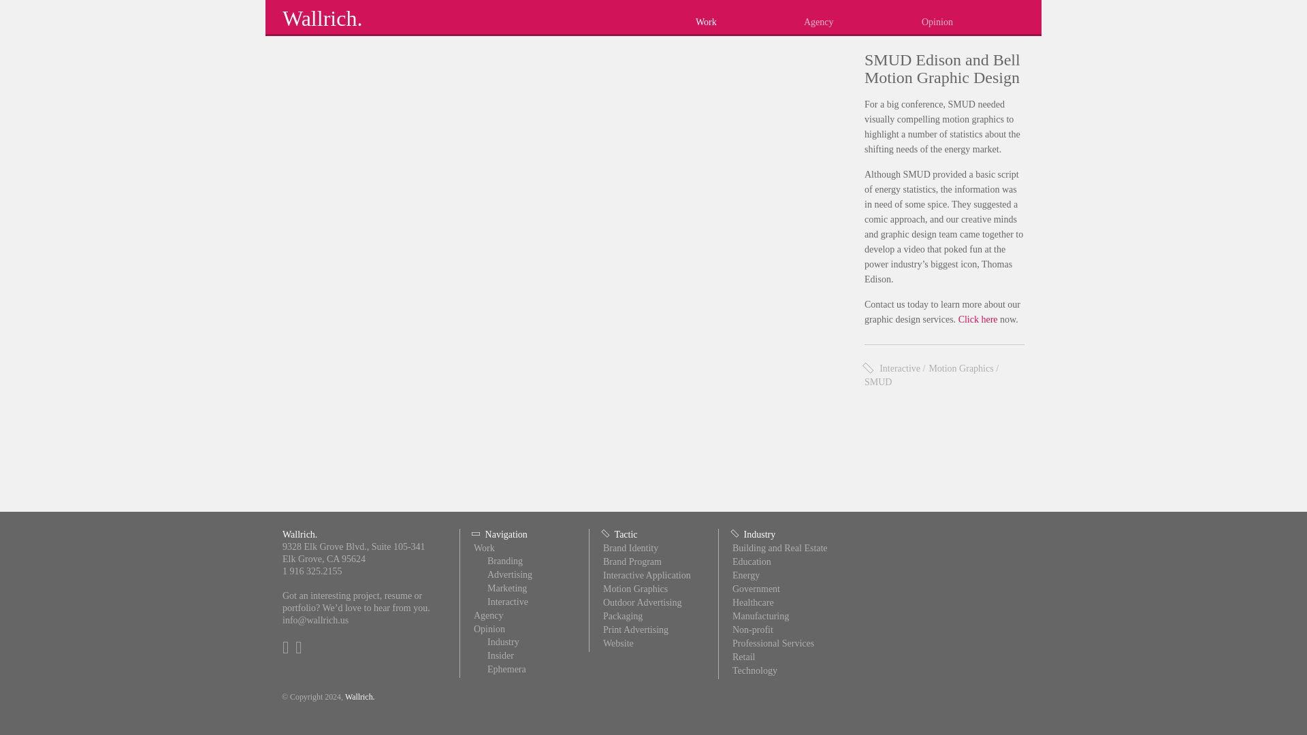 Image resolution: width=1307 pixels, height=735 pixels. Describe the element at coordinates (647, 576) in the screenshot. I see `Interactive Application` at that location.